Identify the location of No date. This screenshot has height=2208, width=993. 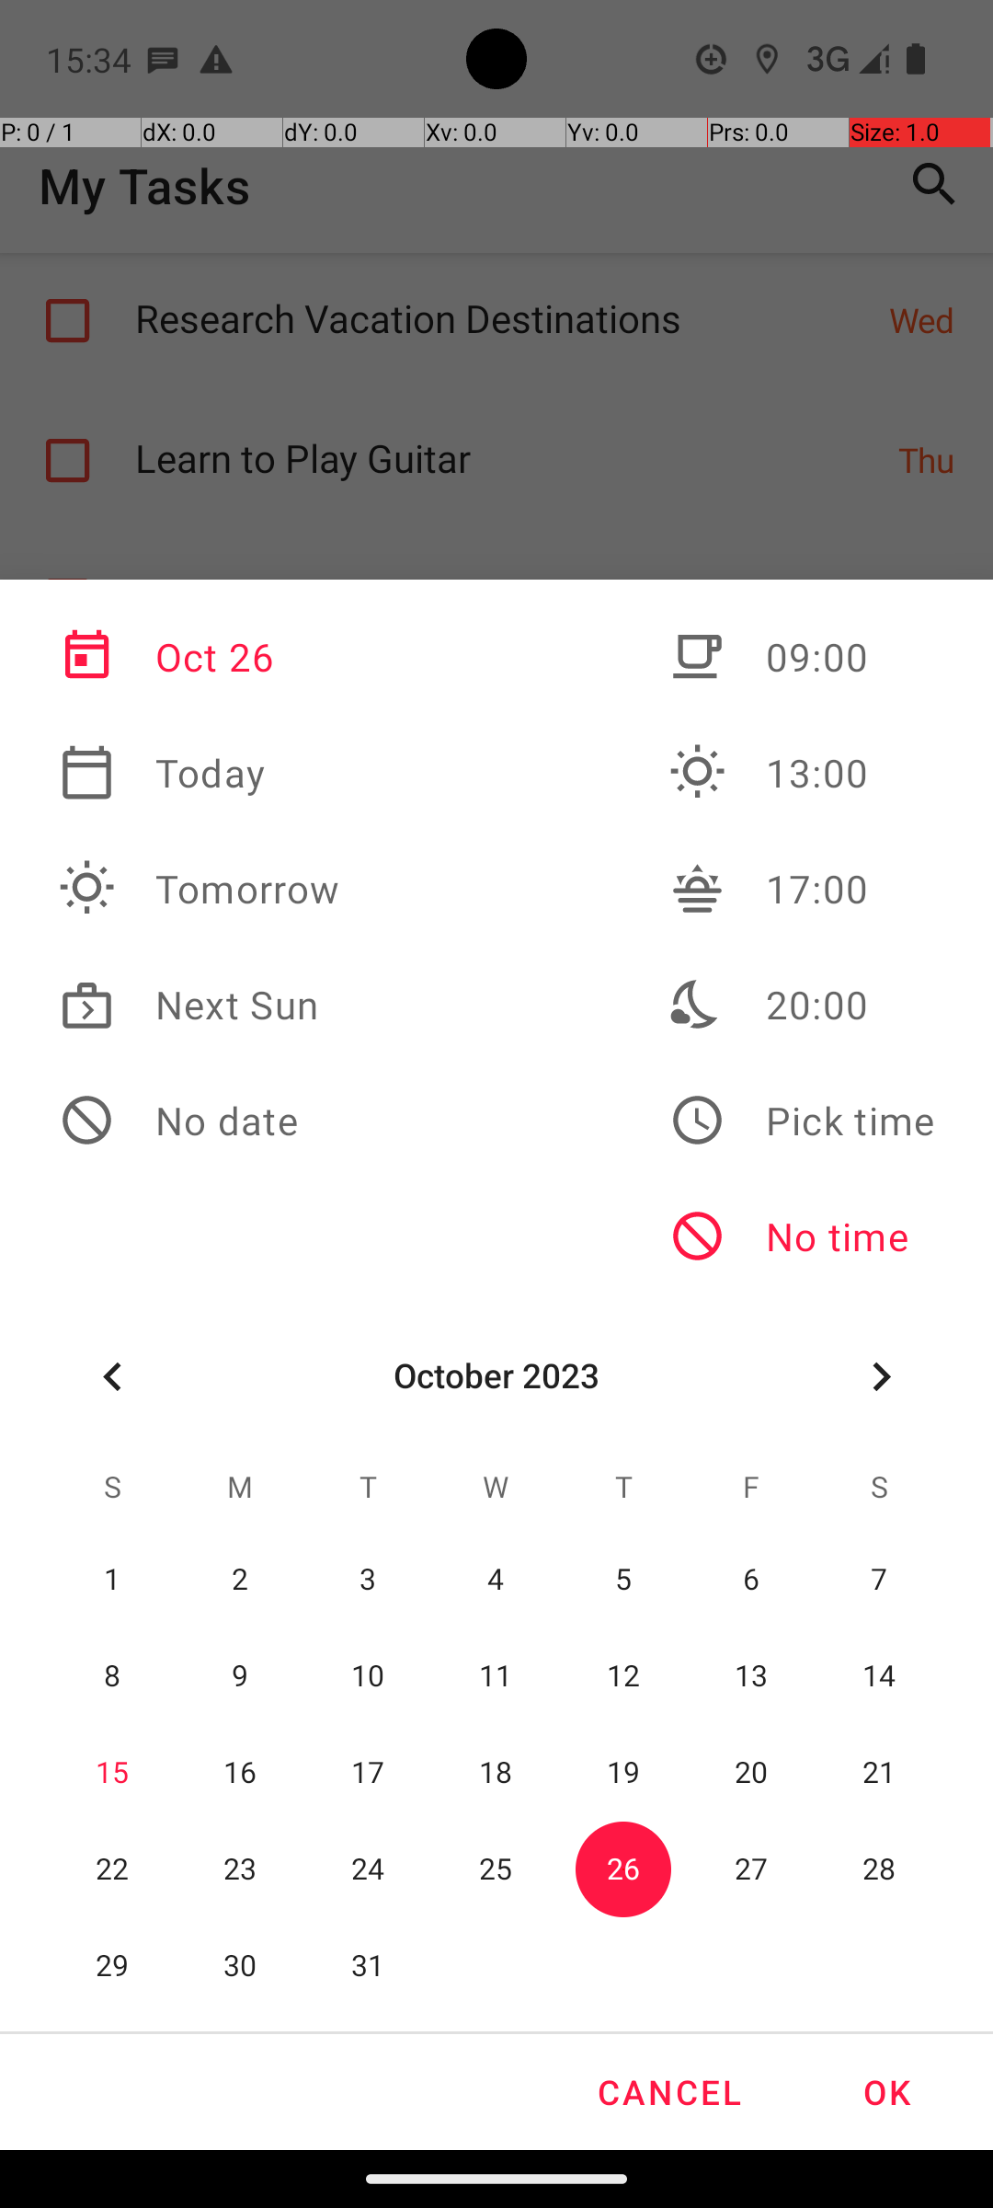
(200, 1121).